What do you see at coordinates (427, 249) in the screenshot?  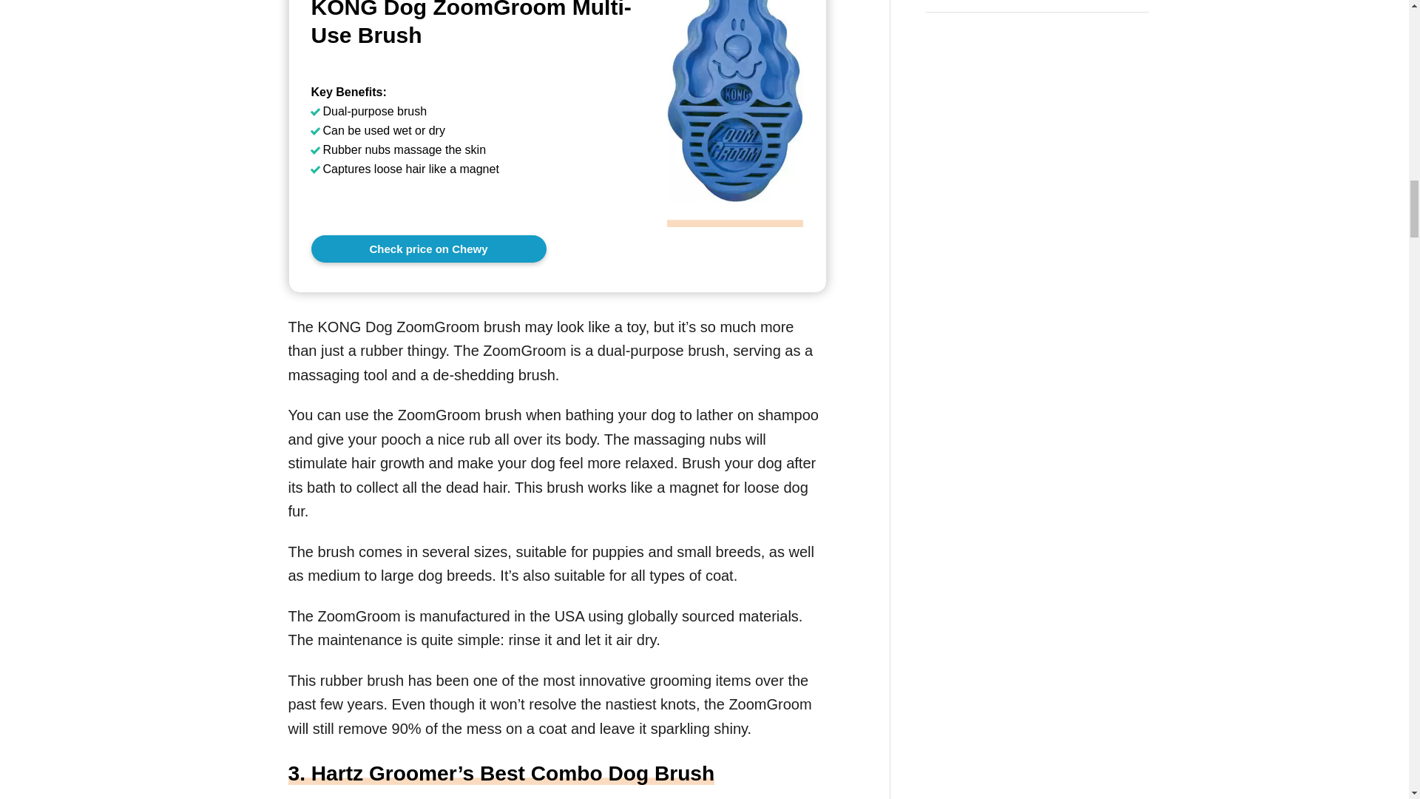 I see `KONG Dog ZoomGroom Multi-Use Brush` at bounding box center [427, 249].